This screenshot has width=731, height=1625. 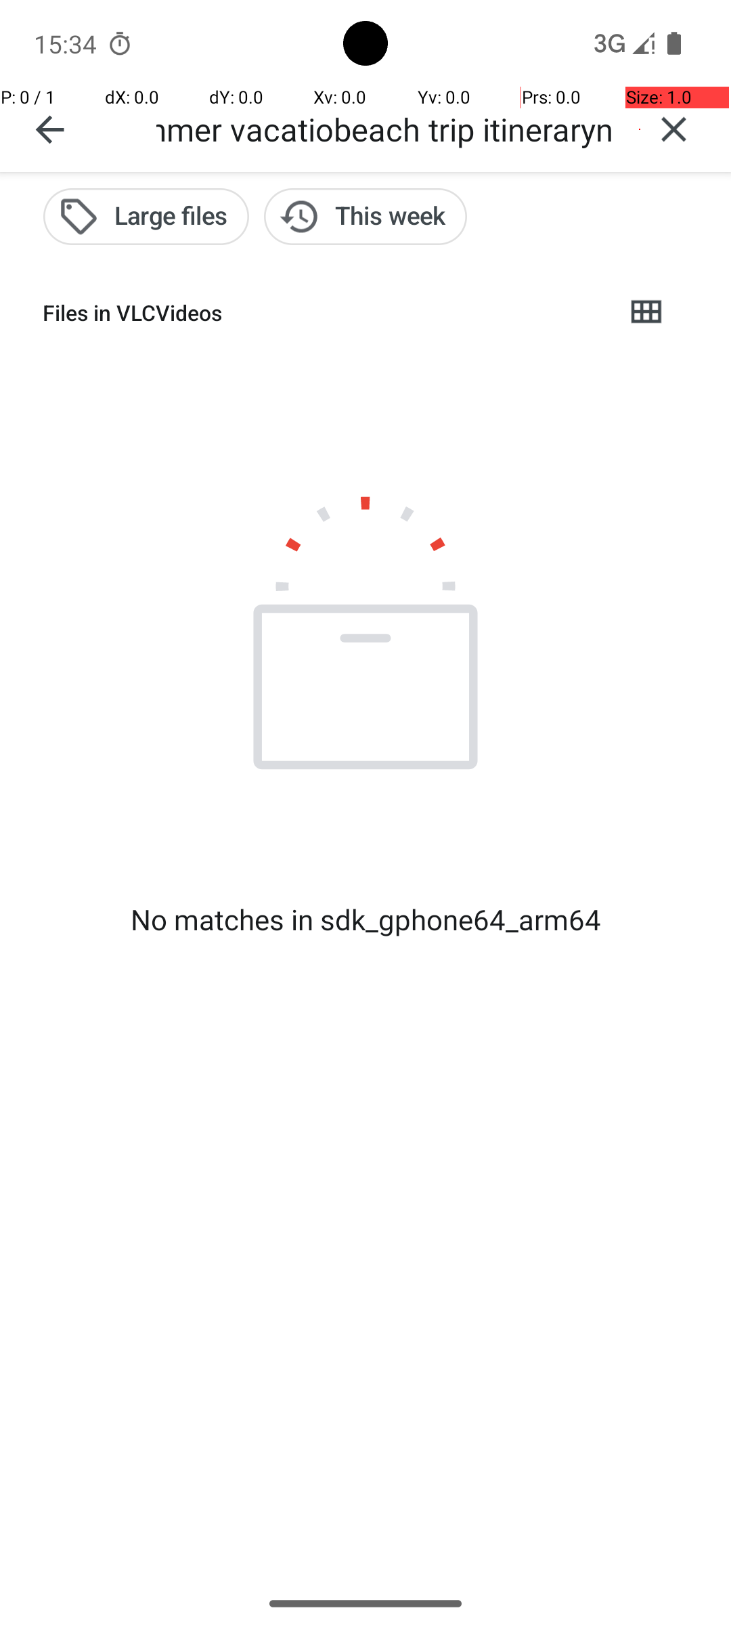 What do you see at coordinates (322, 313) in the screenshot?
I see `Files in VLCVideos` at bounding box center [322, 313].